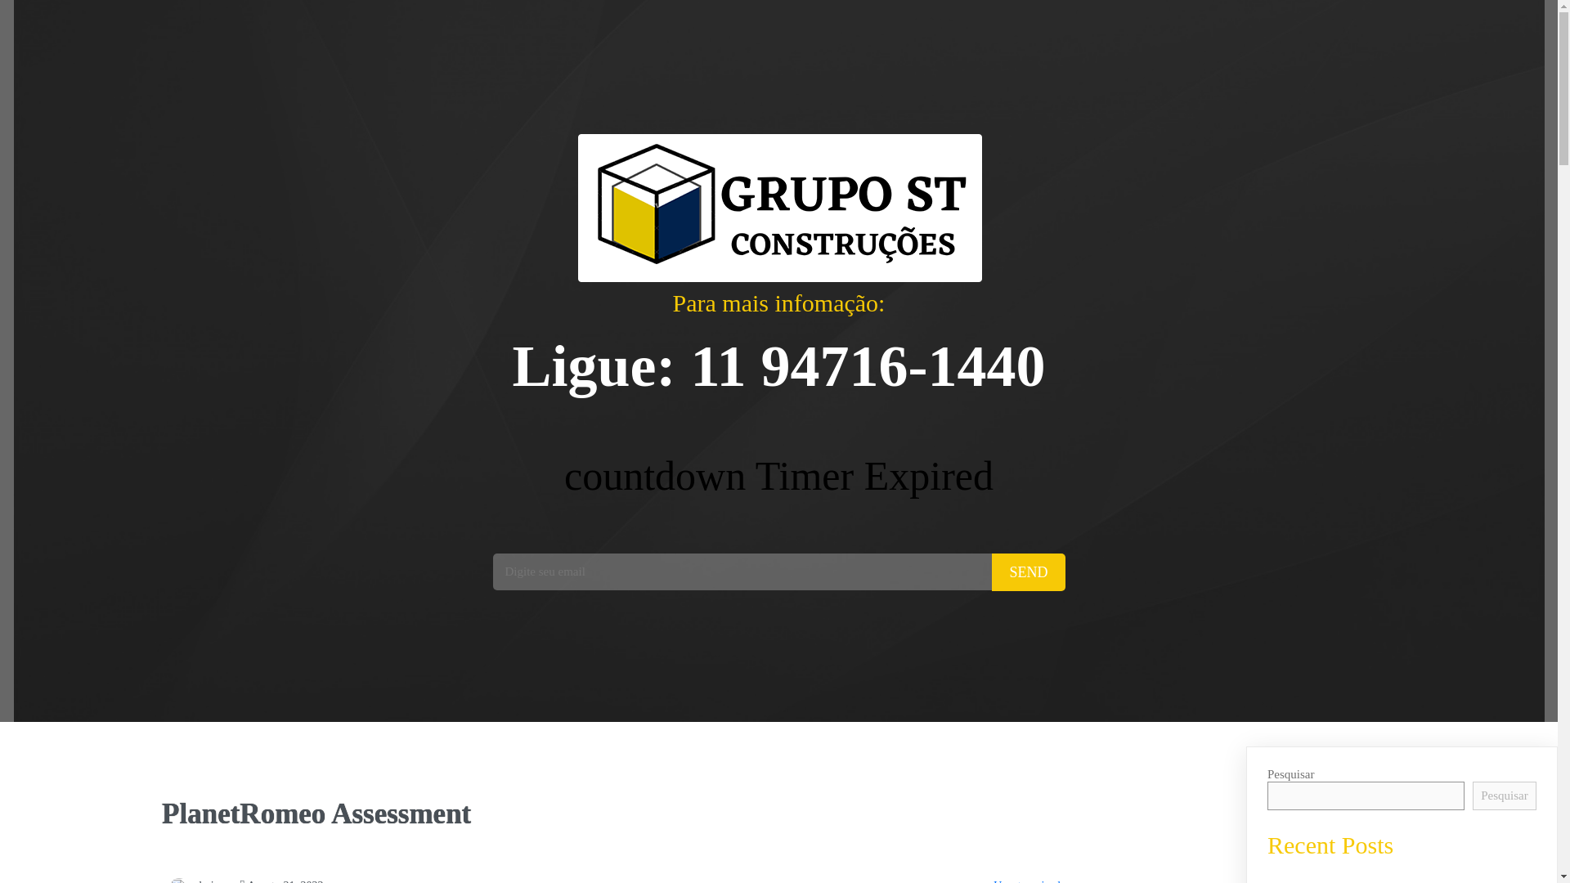  I want to click on admin, so click(195, 881).